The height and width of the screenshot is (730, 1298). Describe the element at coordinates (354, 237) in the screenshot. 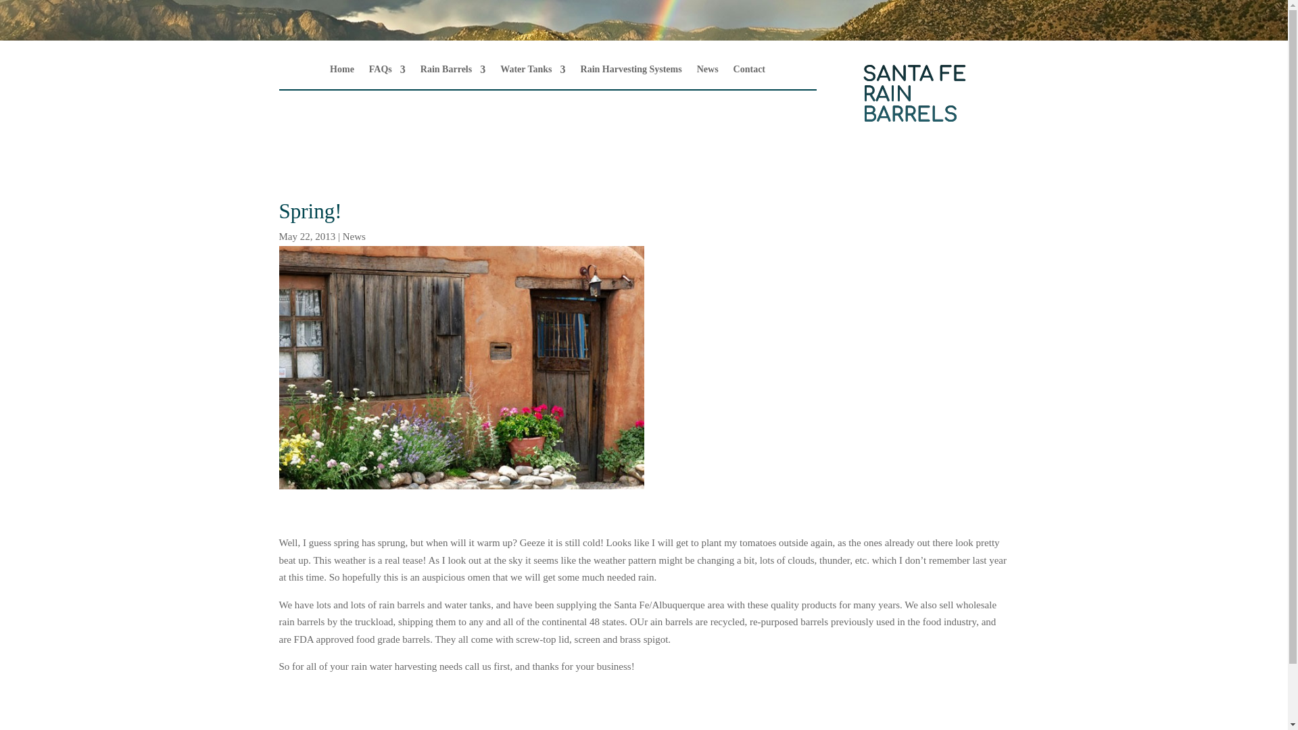

I see `News` at that location.